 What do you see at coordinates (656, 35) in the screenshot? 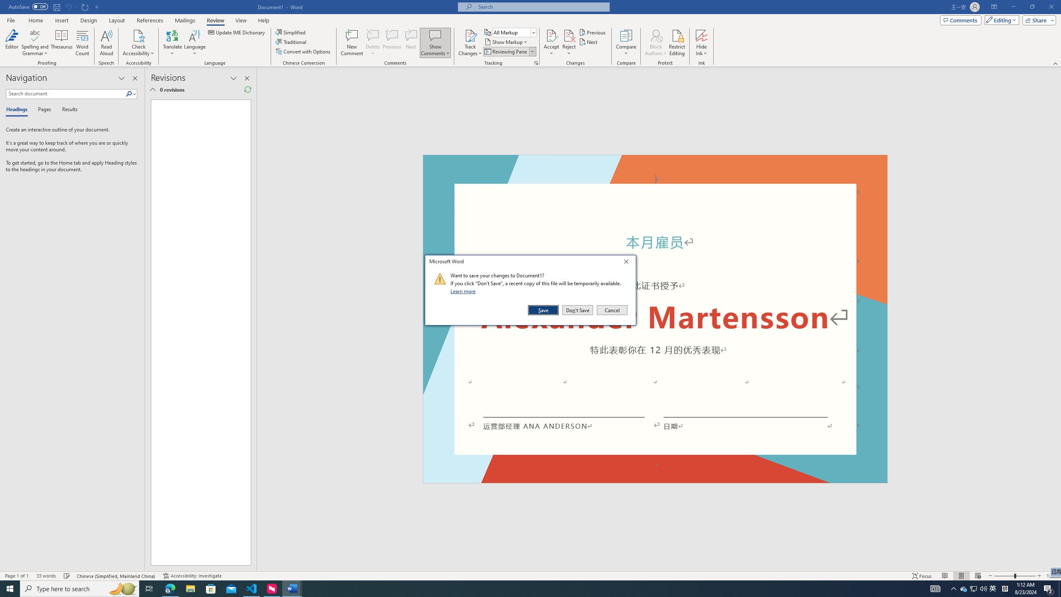
I see `Block Authors` at bounding box center [656, 35].